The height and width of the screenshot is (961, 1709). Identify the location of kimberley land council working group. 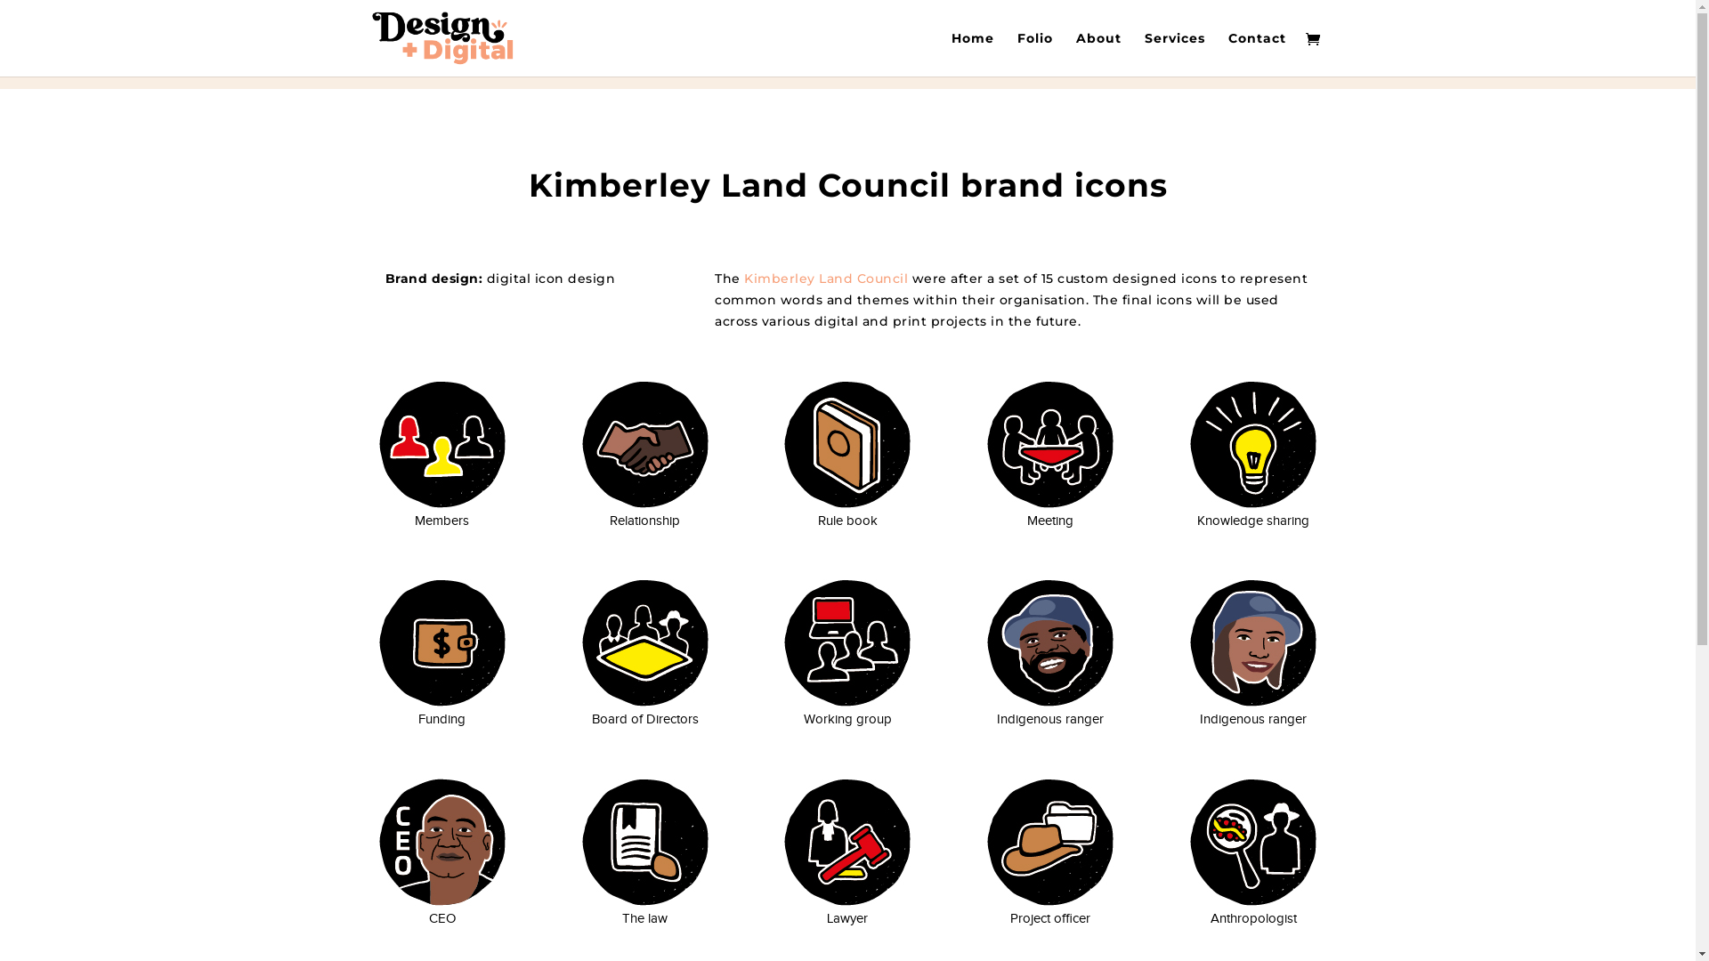
(847, 642).